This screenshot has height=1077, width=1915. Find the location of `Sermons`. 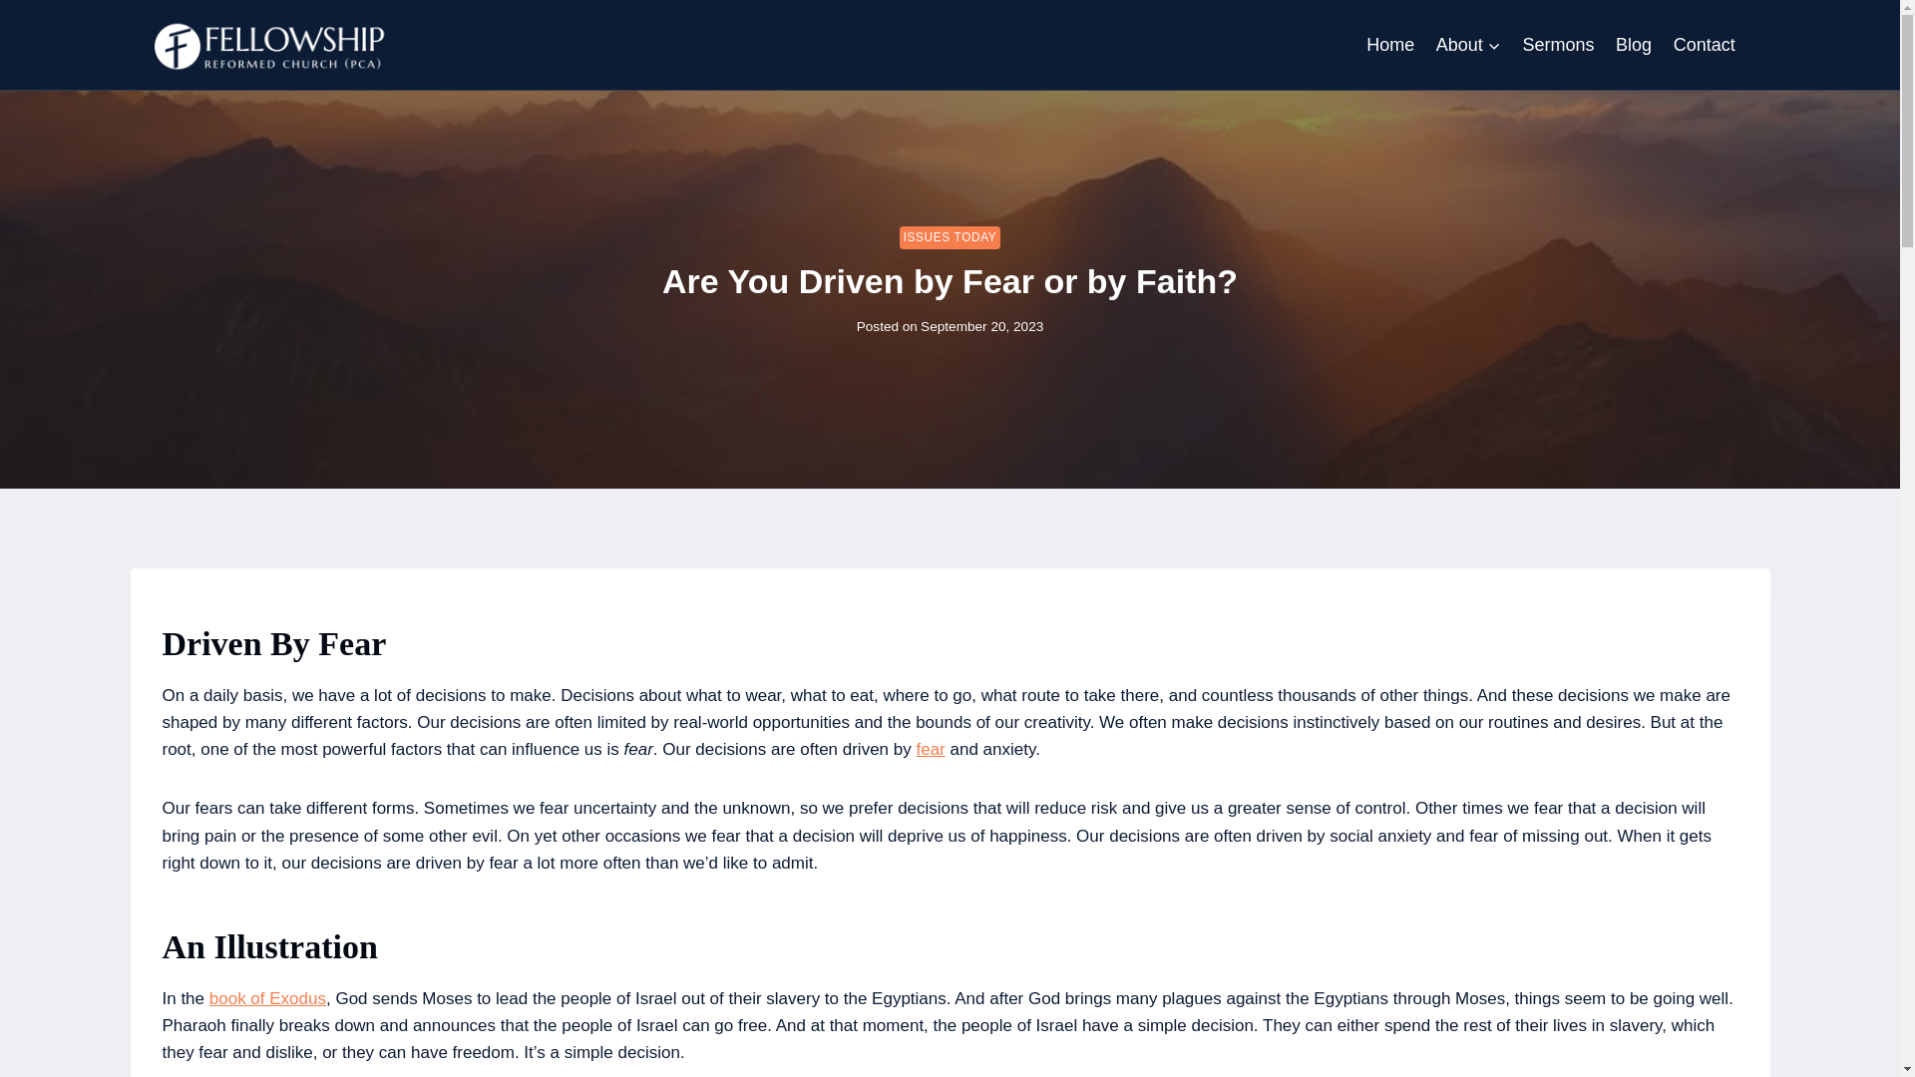

Sermons is located at coordinates (1559, 45).